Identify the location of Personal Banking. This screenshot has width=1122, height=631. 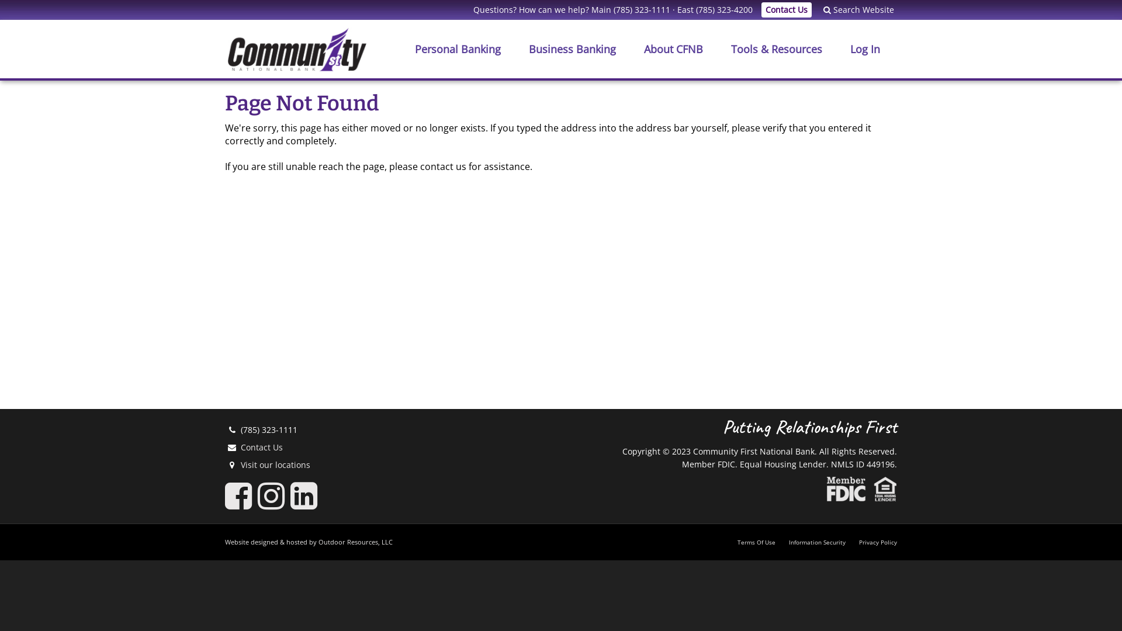
(458, 49).